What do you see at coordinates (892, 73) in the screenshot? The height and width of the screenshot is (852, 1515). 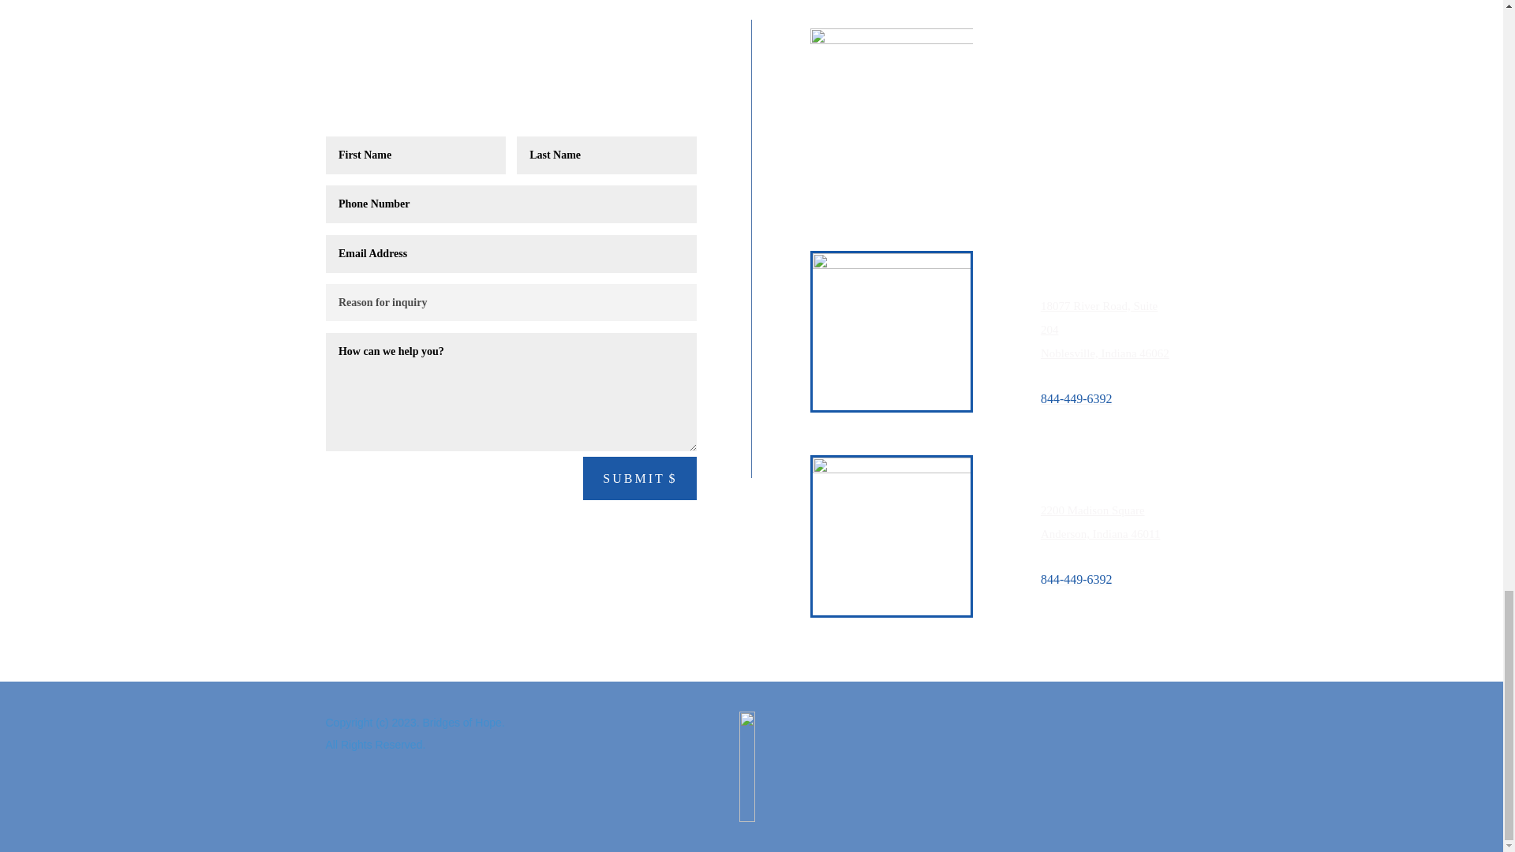 I see `boh-logo-white` at bounding box center [892, 73].